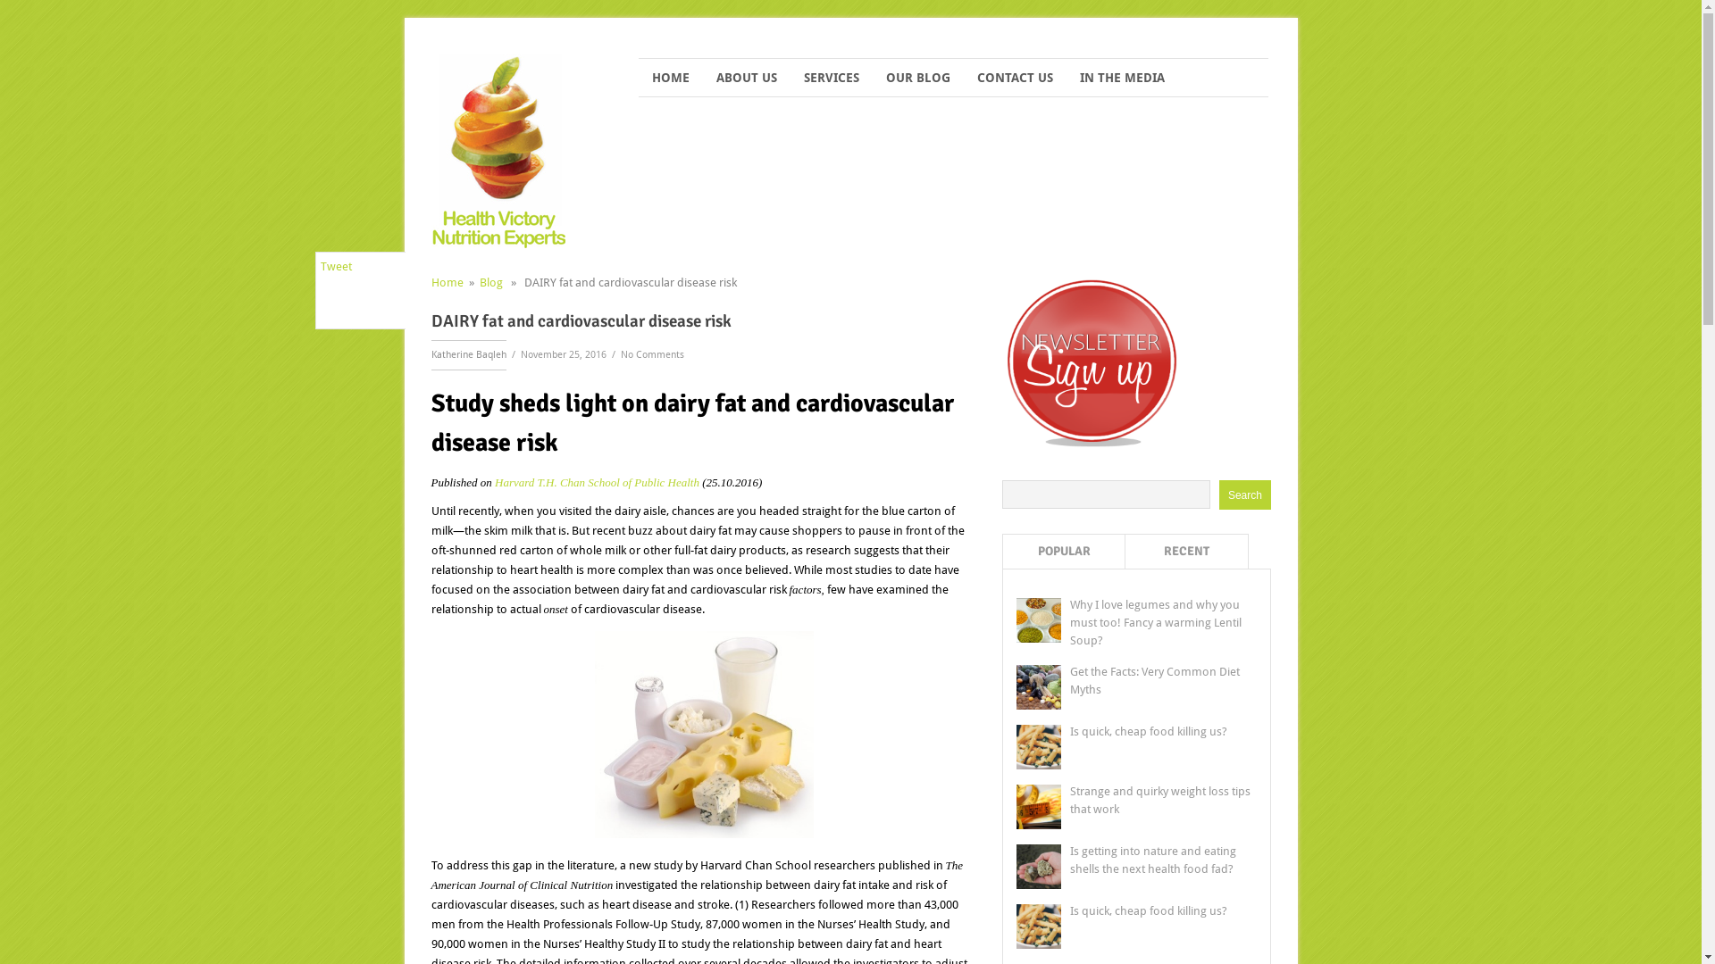  What do you see at coordinates (1065, 552) in the screenshot?
I see `POPULAR` at bounding box center [1065, 552].